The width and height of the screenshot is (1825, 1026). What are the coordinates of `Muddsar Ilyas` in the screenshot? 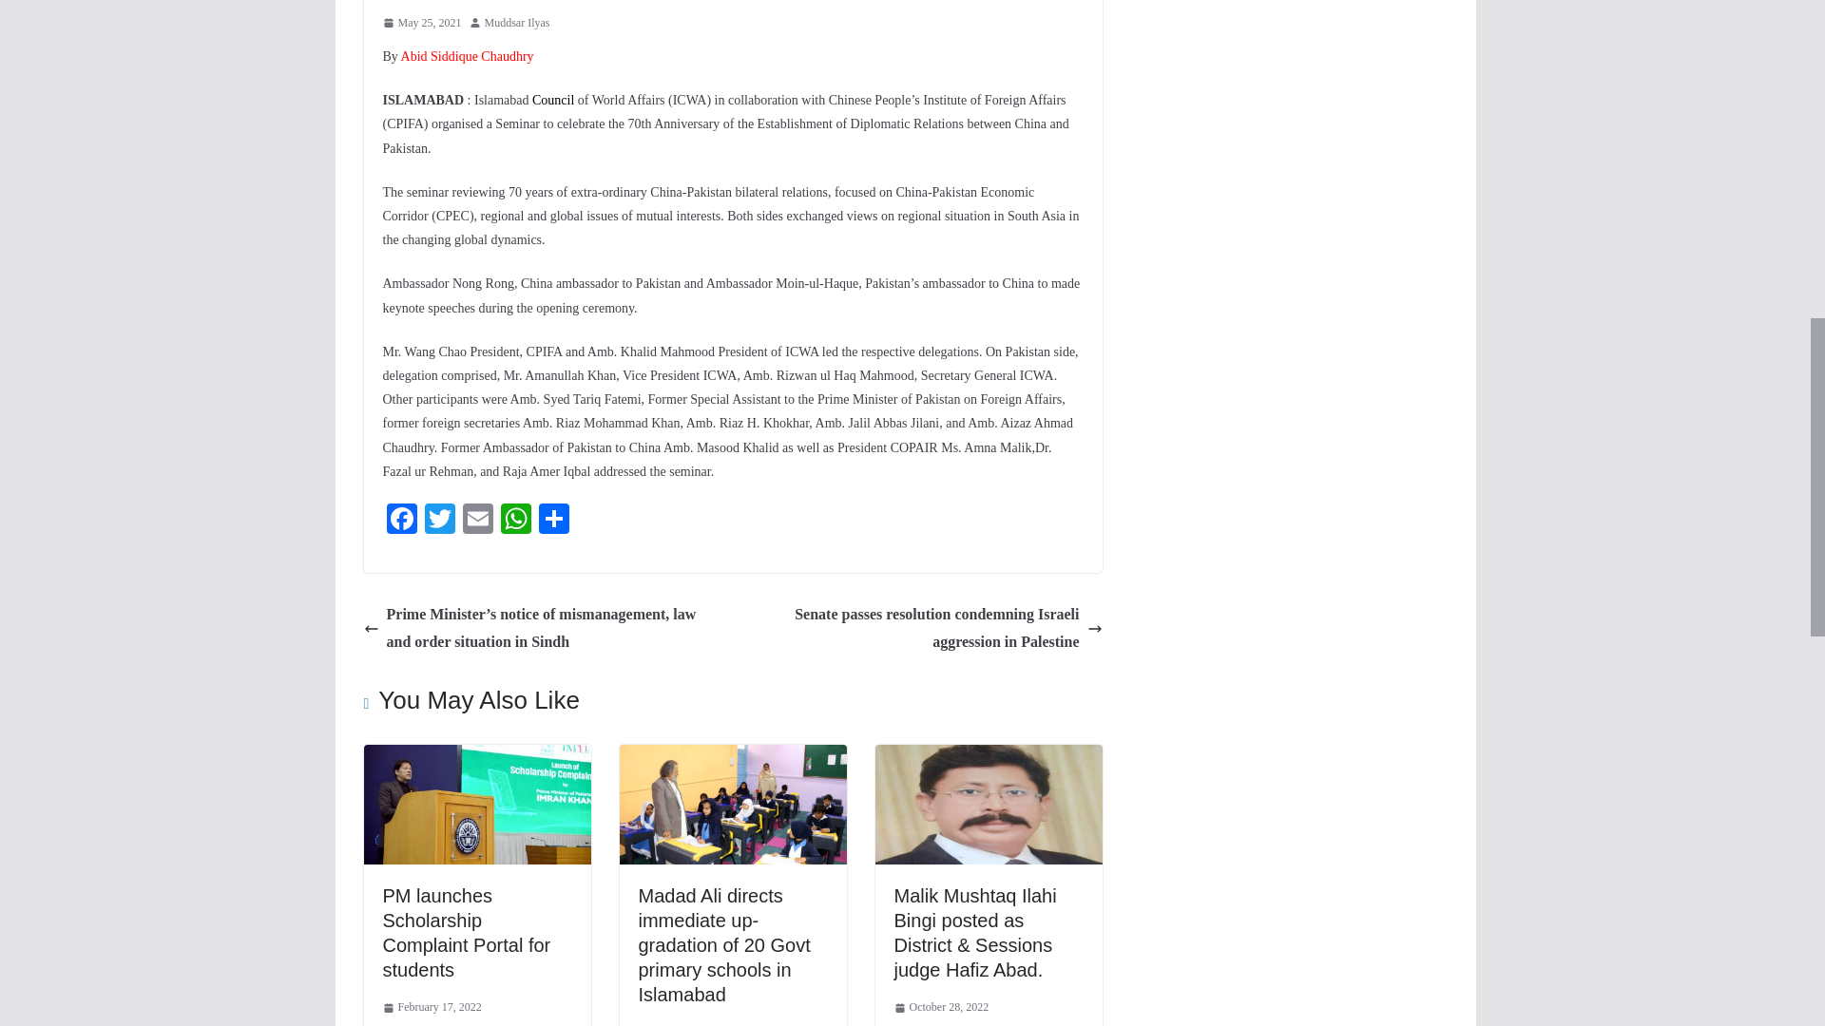 It's located at (517, 23).